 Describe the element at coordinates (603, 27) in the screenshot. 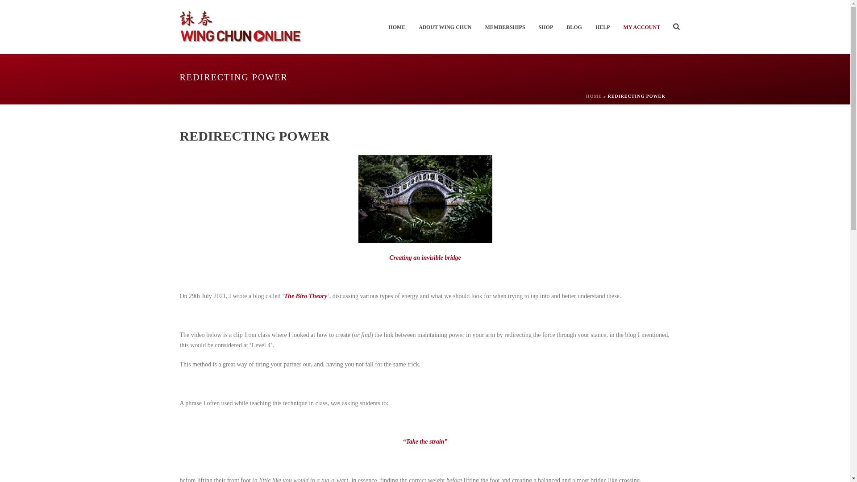

I see `HELP` at that location.